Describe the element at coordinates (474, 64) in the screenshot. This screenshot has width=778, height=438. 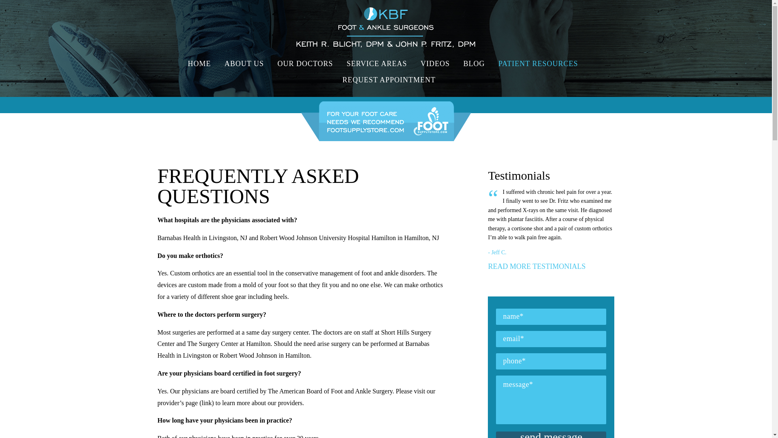
I see `BLOG` at that location.